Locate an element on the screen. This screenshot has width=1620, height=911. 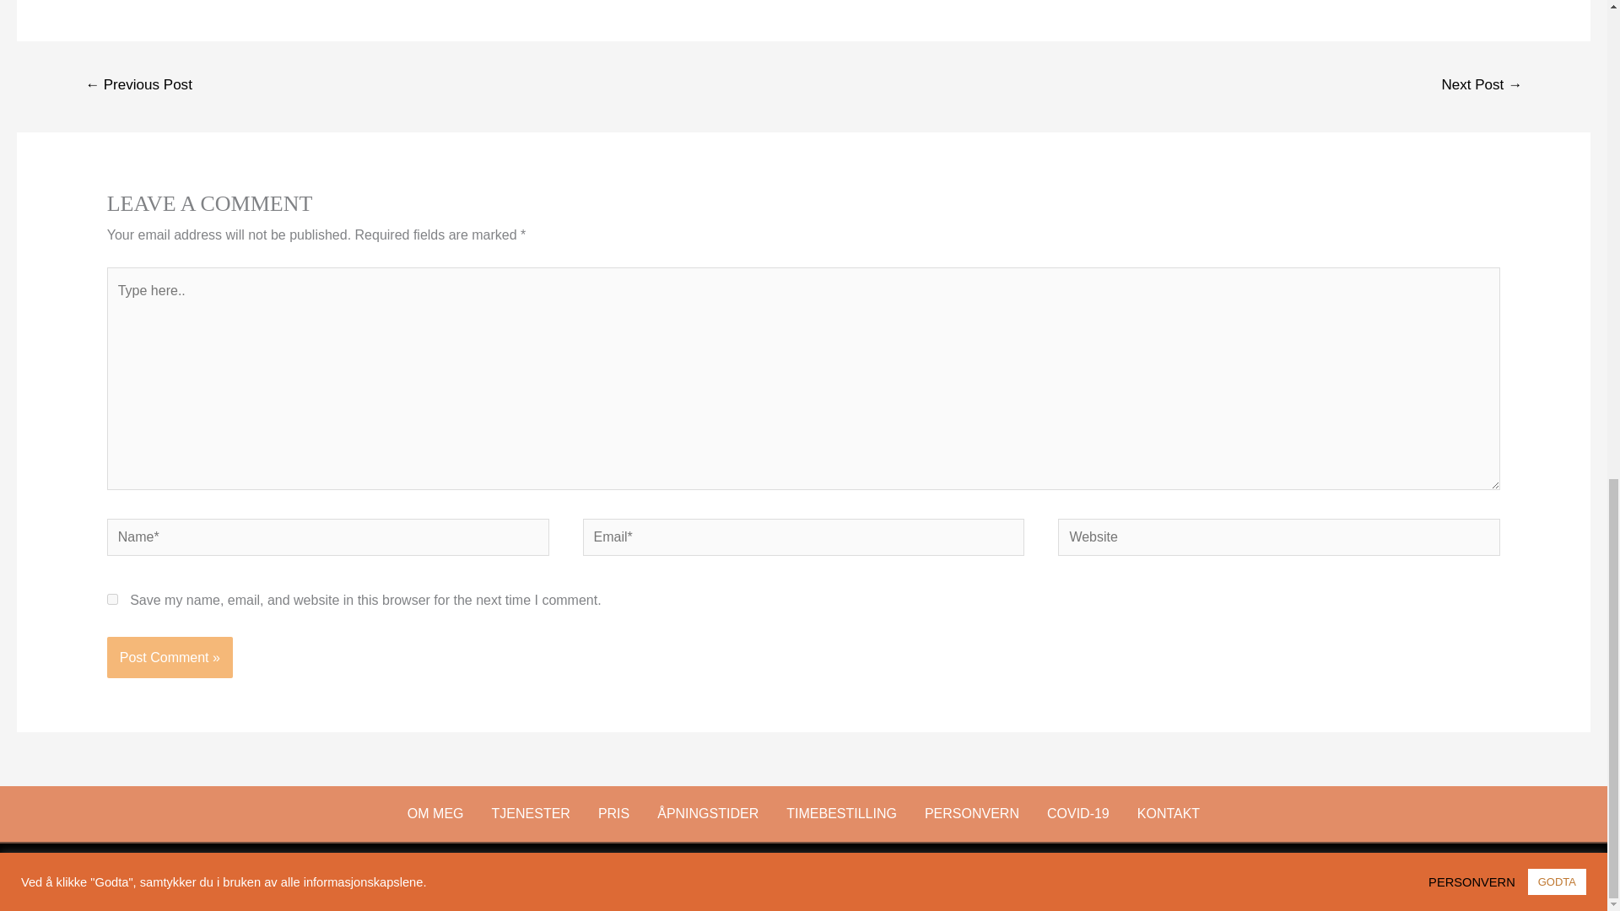
PRIS is located at coordinates (613, 813).